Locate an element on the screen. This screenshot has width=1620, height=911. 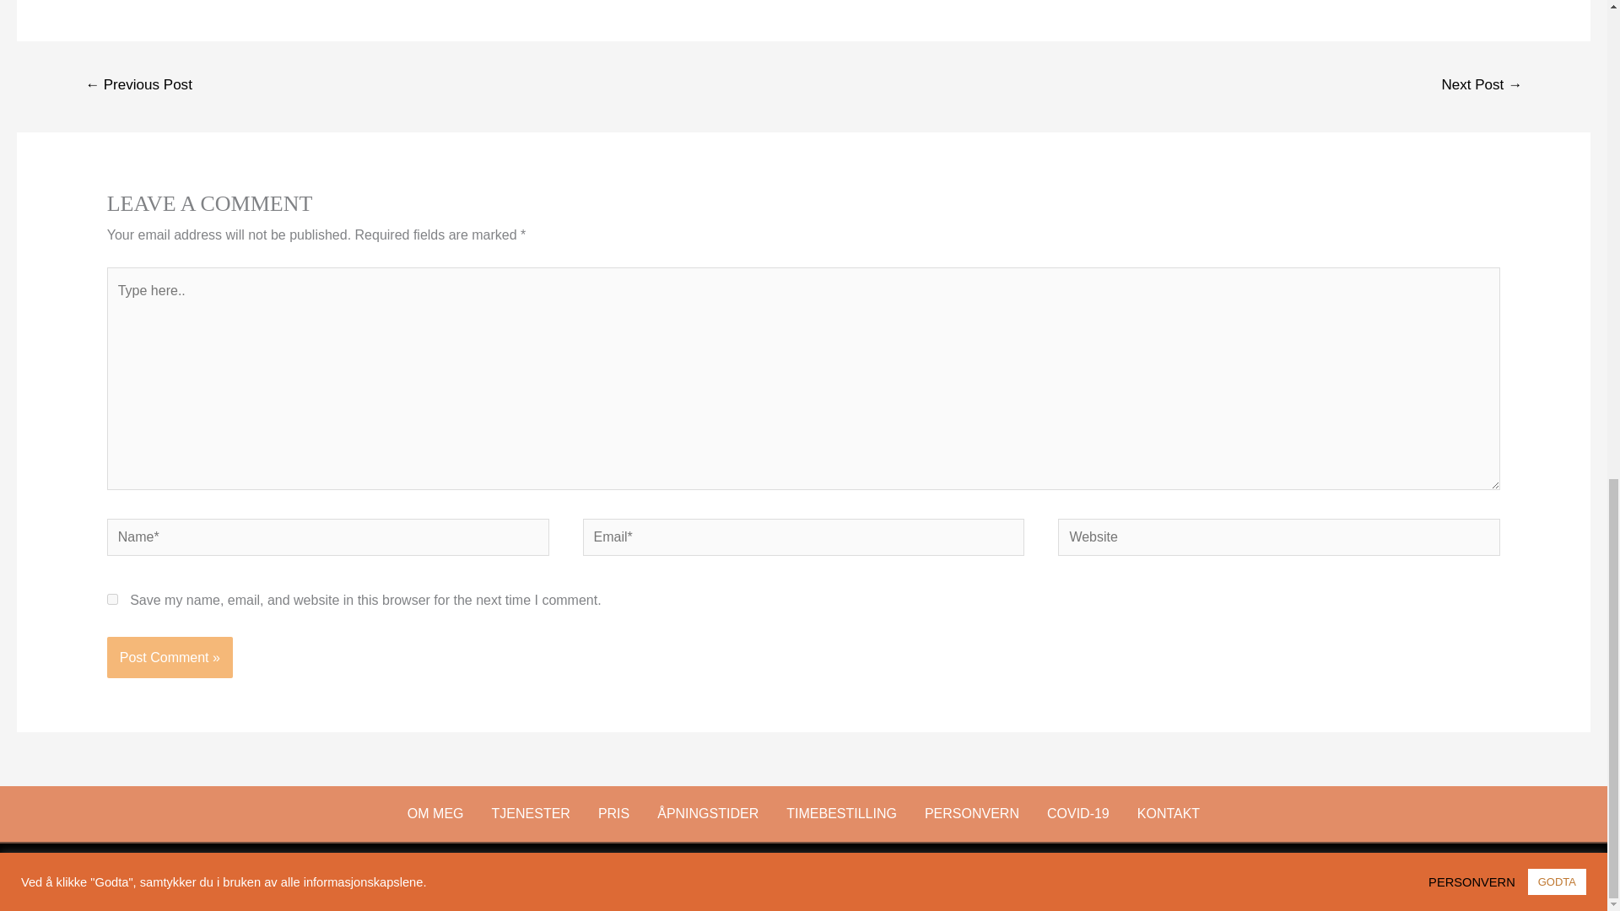
PRIS is located at coordinates (613, 813).